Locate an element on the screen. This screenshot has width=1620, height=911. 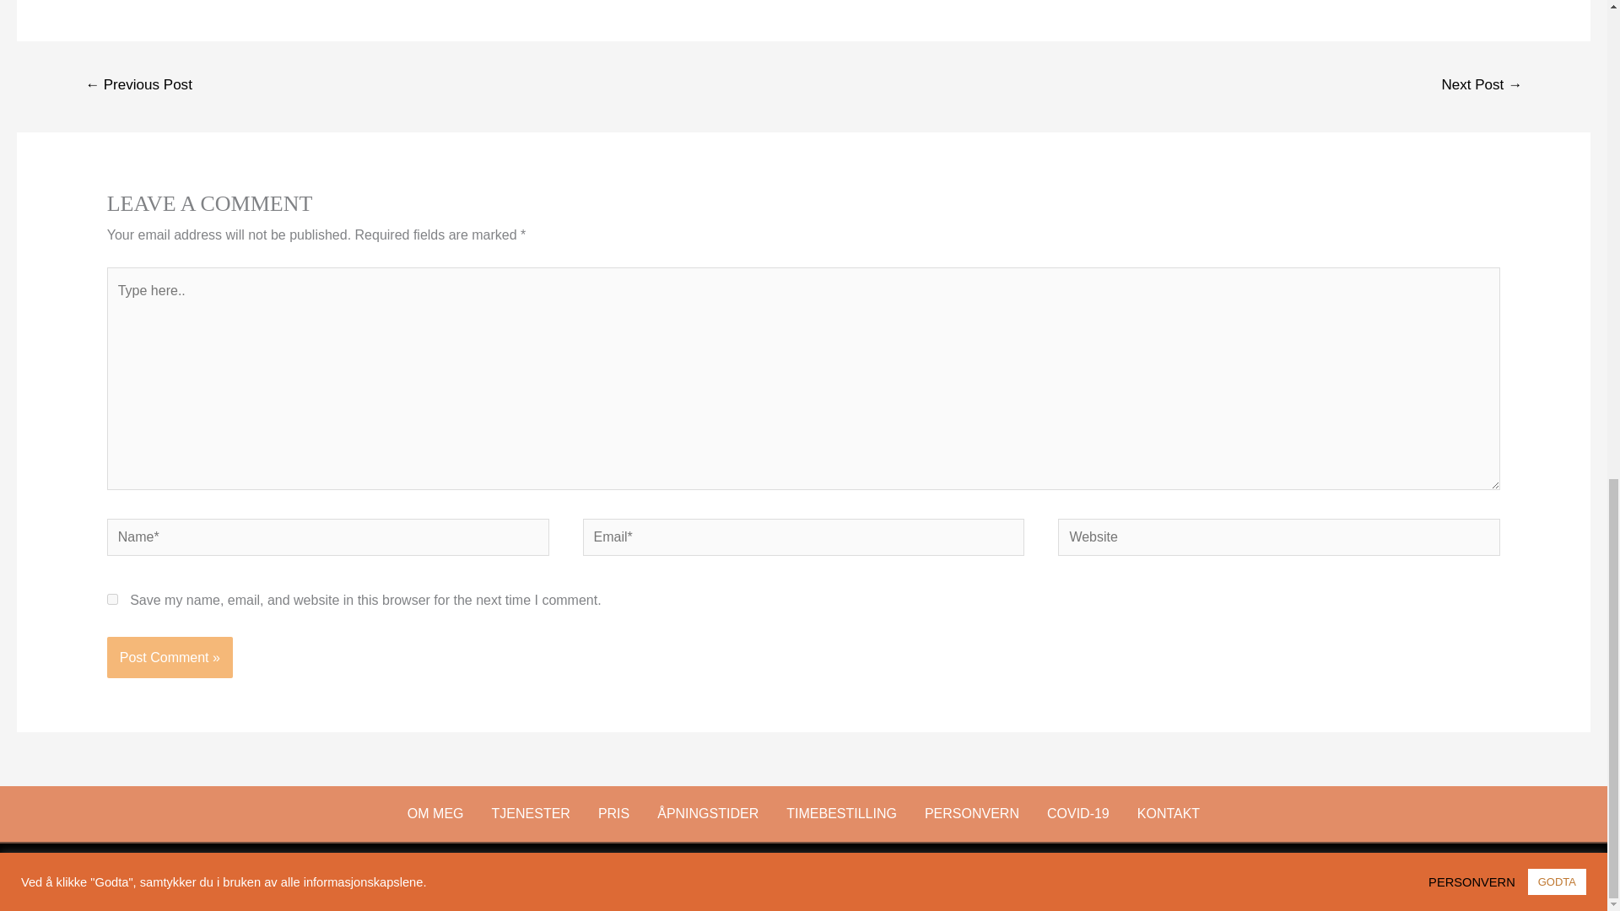
PRIS is located at coordinates (613, 813).